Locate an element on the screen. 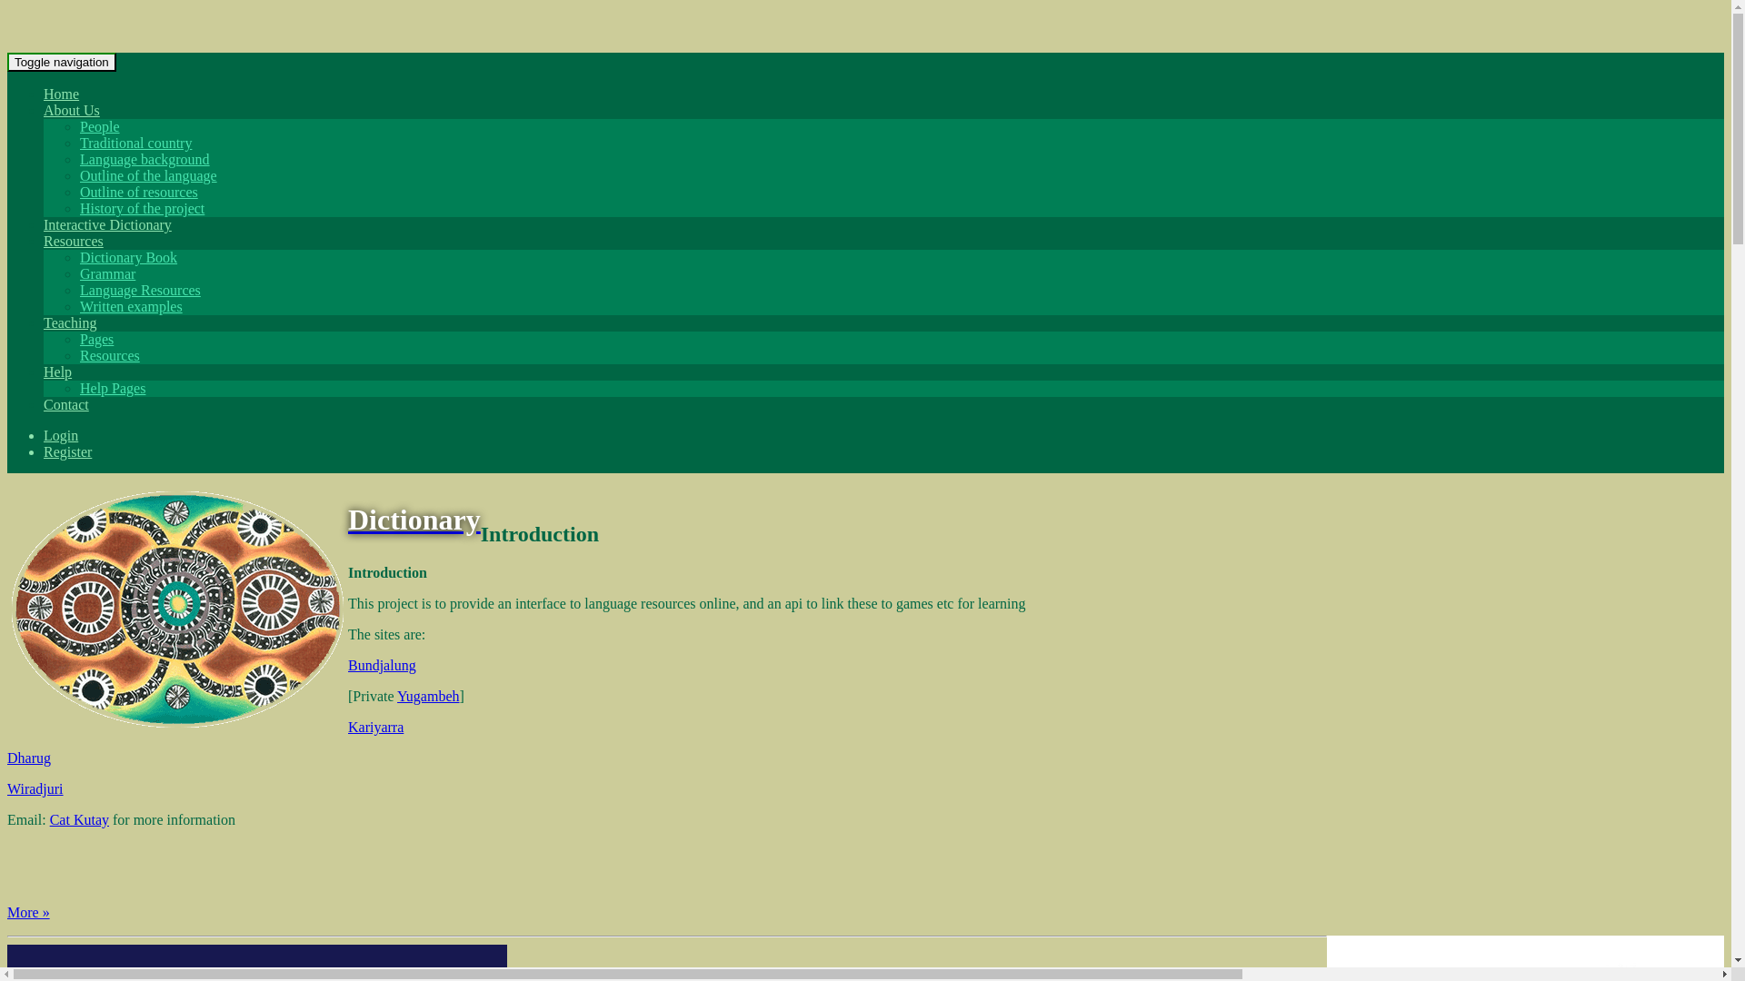  Home is located at coordinates (62, 94).